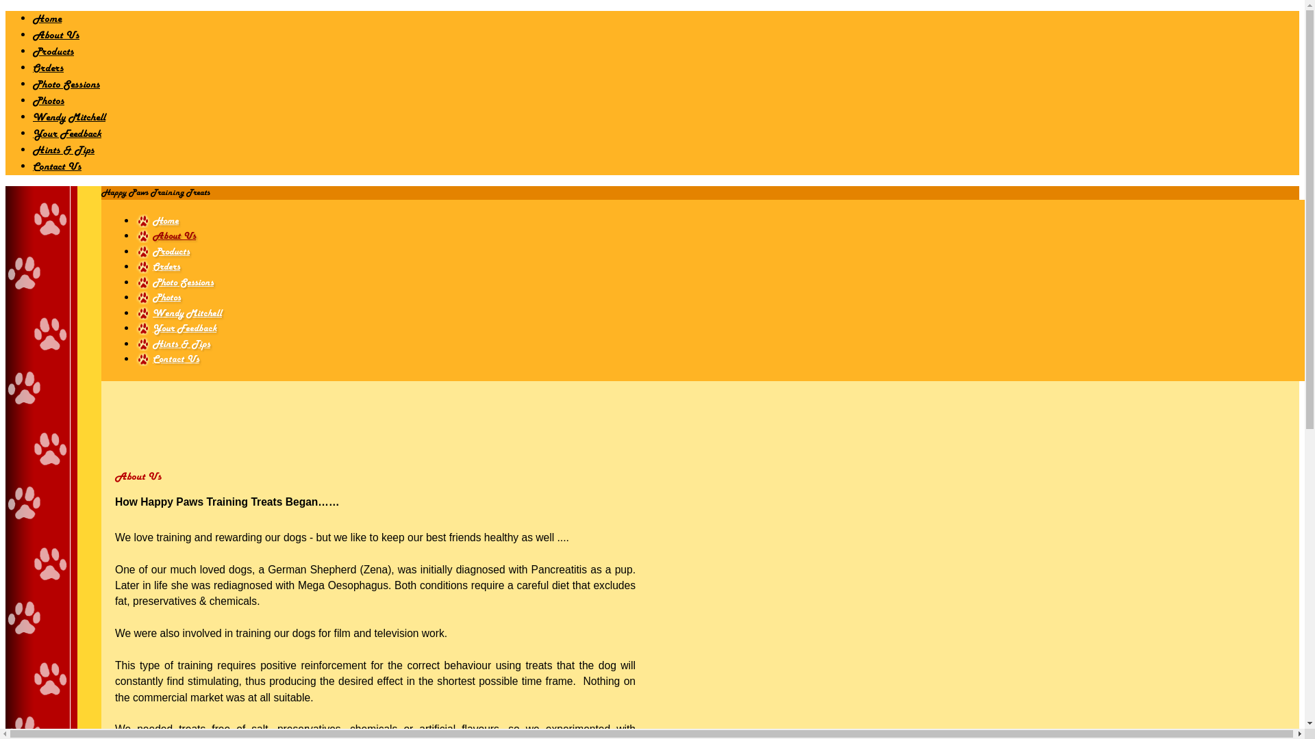 The width and height of the screenshot is (1315, 739). What do you see at coordinates (158, 267) in the screenshot?
I see `Orders` at bounding box center [158, 267].